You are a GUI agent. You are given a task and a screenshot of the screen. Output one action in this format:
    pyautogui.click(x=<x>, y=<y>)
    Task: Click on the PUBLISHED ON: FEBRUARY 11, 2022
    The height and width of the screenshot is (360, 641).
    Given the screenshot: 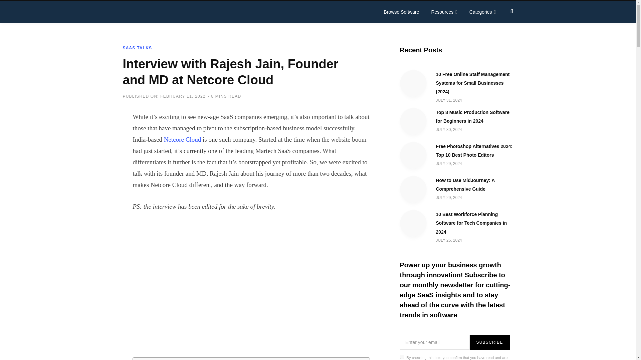 What is the action you would take?
    pyautogui.click(x=164, y=96)
    